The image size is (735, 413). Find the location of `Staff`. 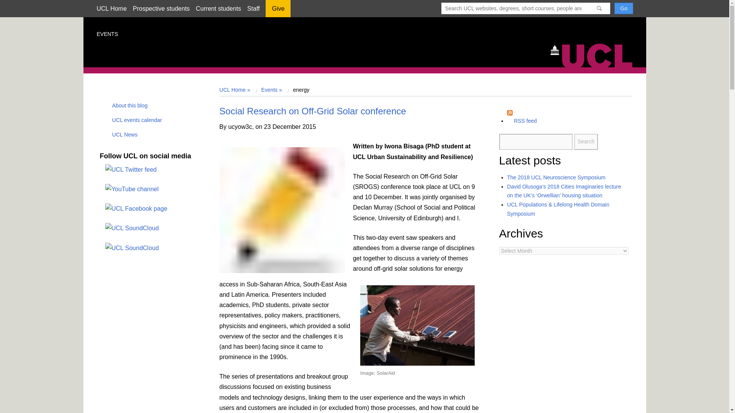

Staff is located at coordinates (253, 8).